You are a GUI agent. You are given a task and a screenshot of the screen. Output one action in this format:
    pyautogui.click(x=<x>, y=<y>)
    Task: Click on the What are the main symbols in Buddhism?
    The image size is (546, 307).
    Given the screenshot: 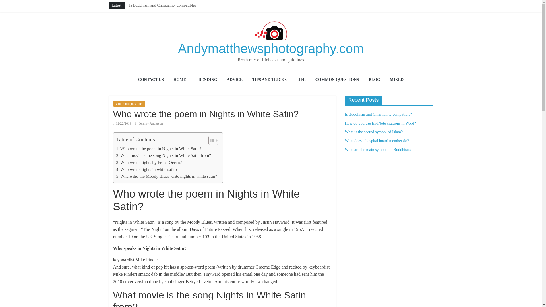 What is the action you would take?
    pyautogui.click(x=162, y=31)
    